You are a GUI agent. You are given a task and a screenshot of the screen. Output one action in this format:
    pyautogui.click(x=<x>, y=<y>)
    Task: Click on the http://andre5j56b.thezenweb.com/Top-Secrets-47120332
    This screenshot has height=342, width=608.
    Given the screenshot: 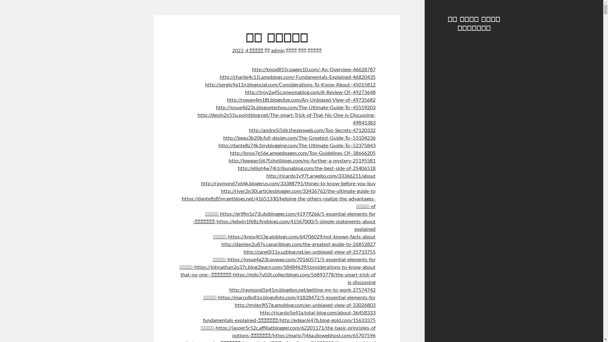 What is the action you would take?
    pyautogui.click(x=312, y=130)
    